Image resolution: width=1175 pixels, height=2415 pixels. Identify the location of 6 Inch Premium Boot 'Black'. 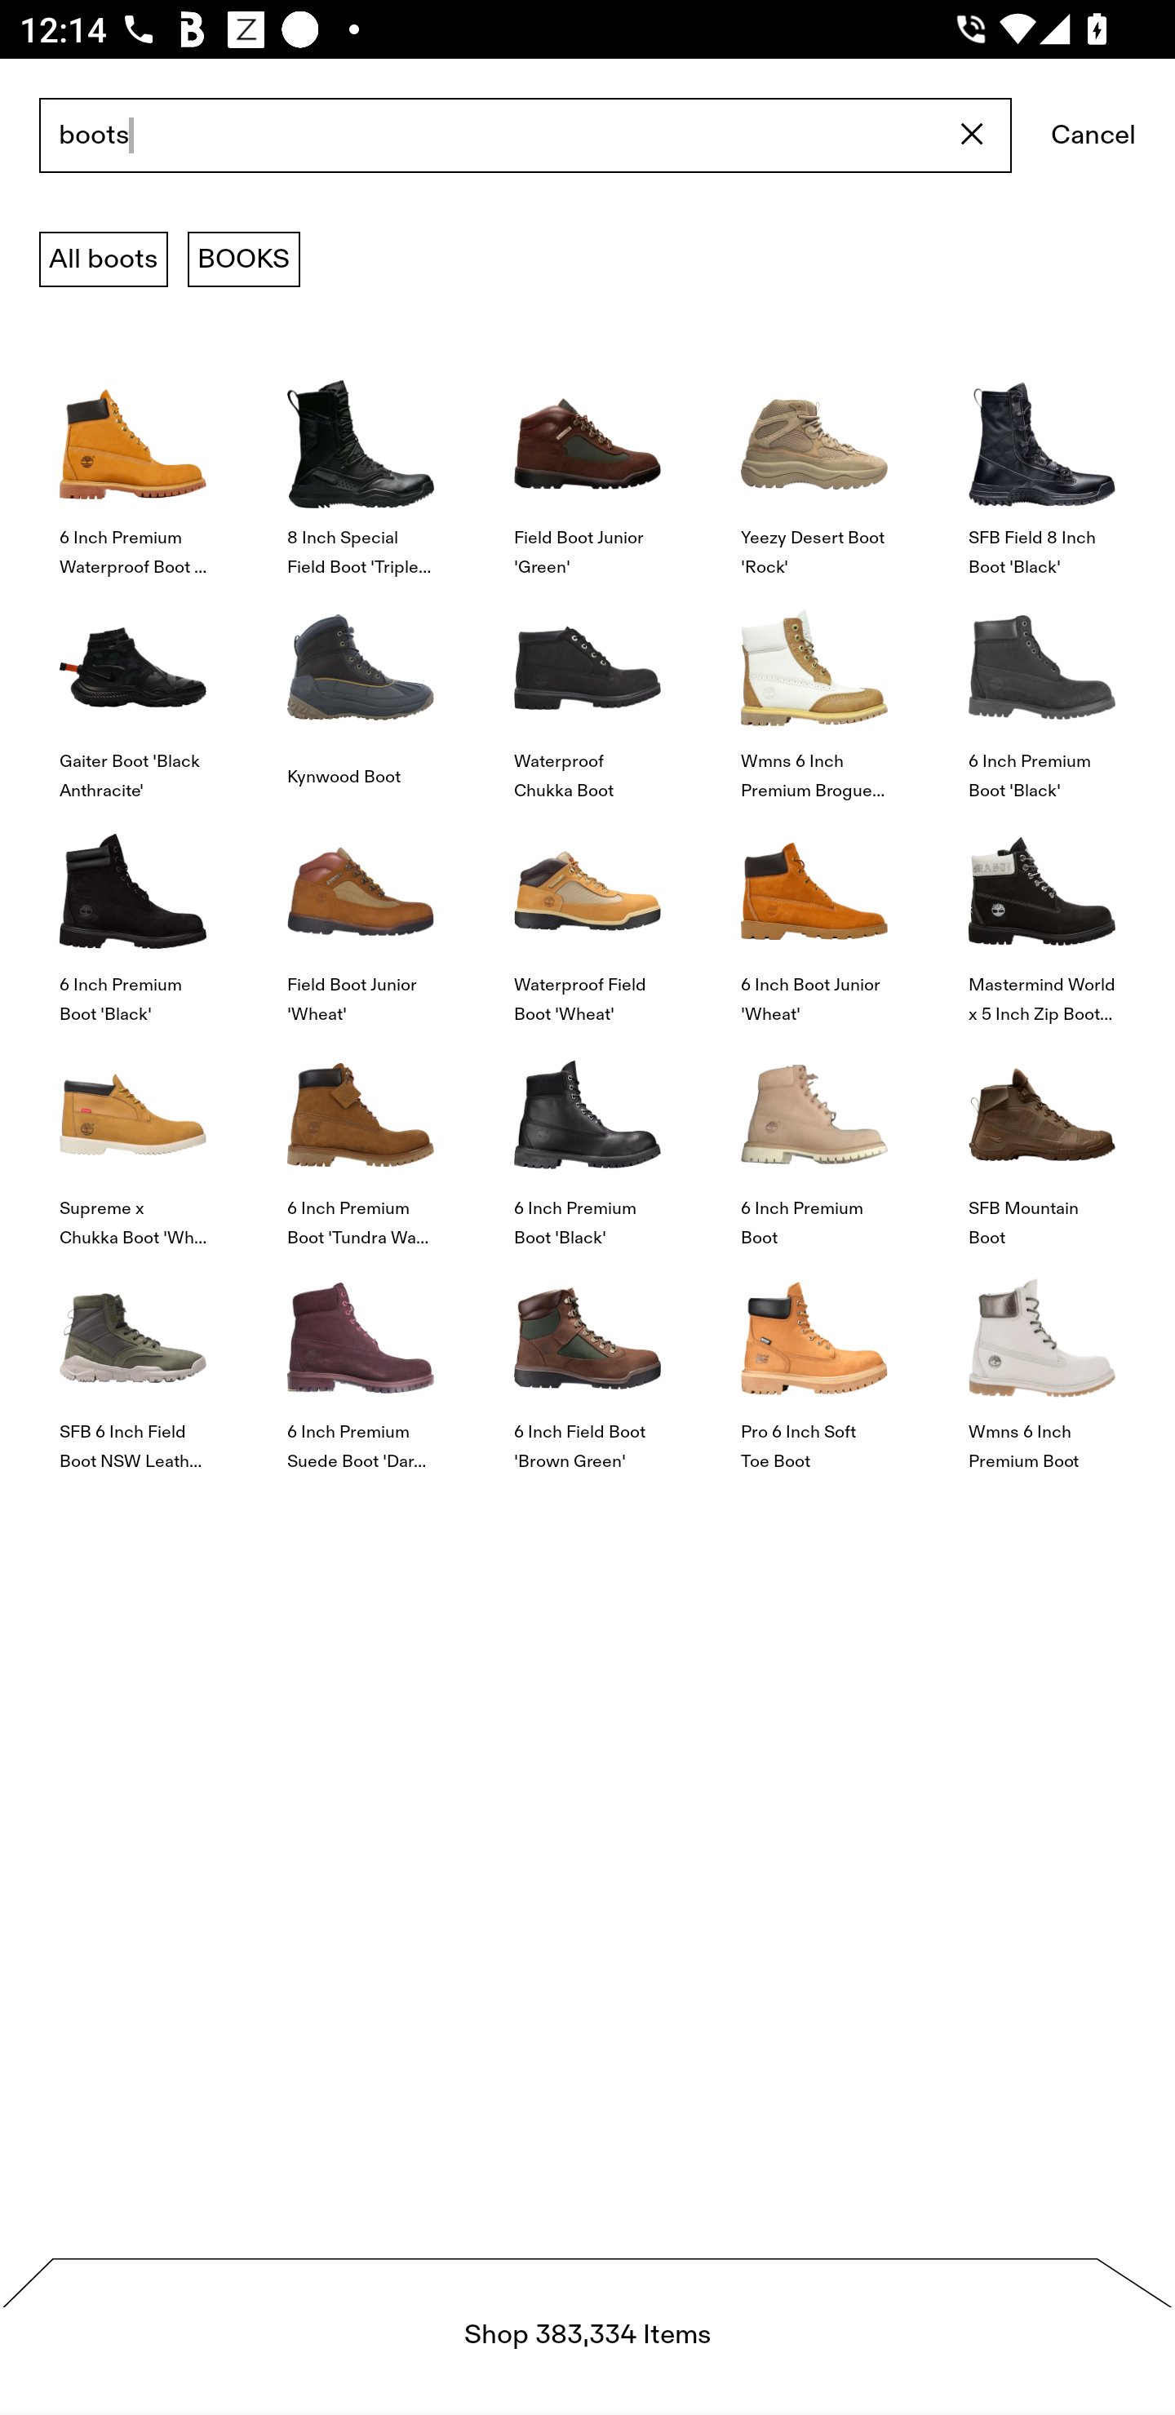
(133, 914).